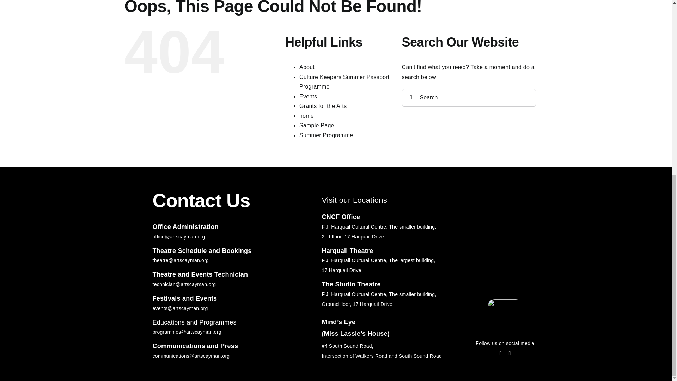 The image size is (677, 381). I want to click on About, so click(307, 67).